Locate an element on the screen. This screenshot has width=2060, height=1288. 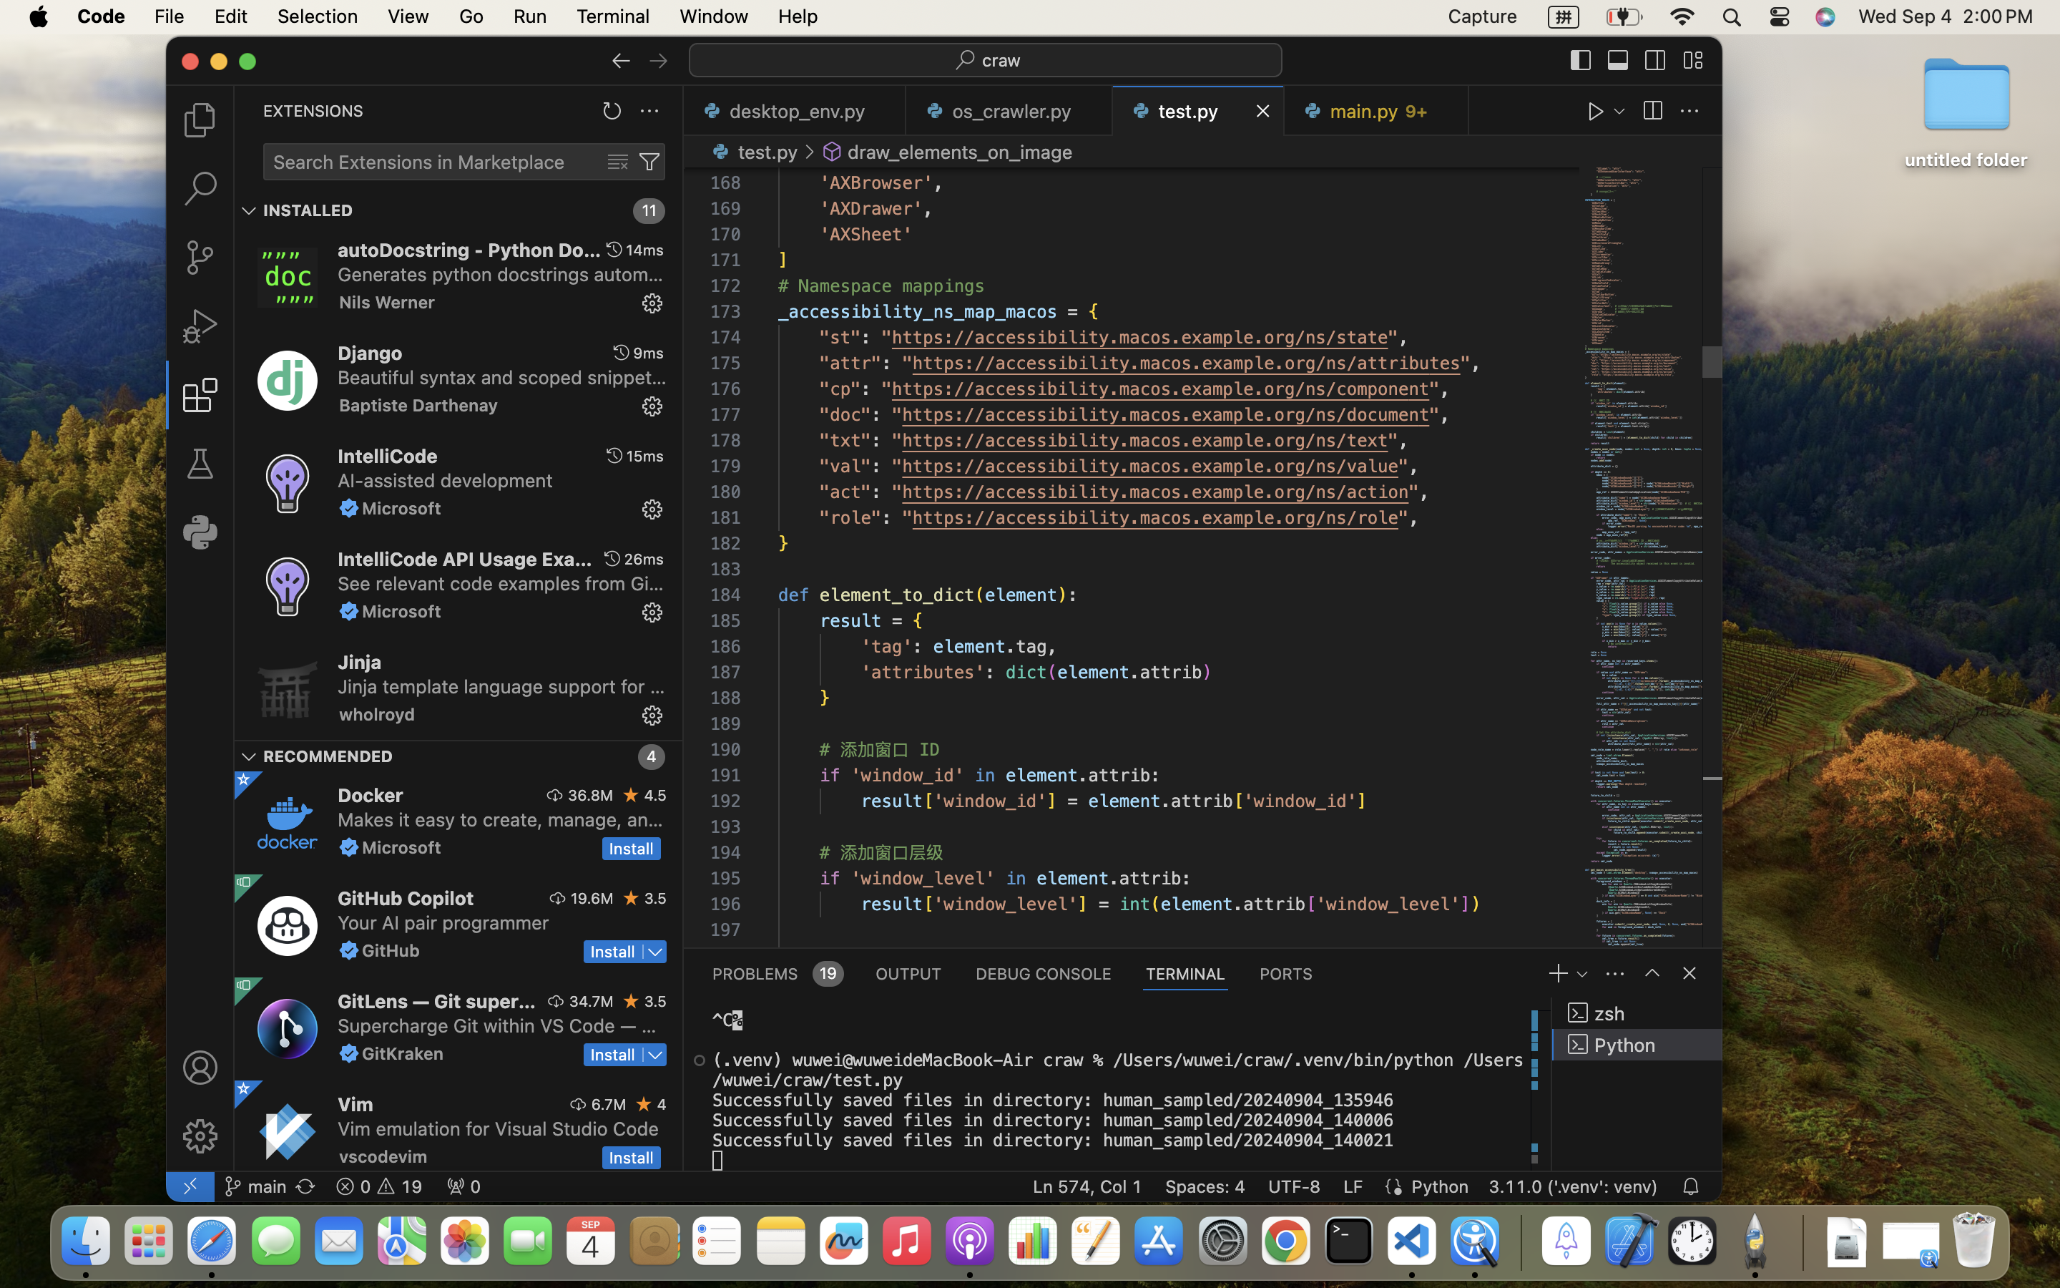
Django is located at coordinates (371, 353).